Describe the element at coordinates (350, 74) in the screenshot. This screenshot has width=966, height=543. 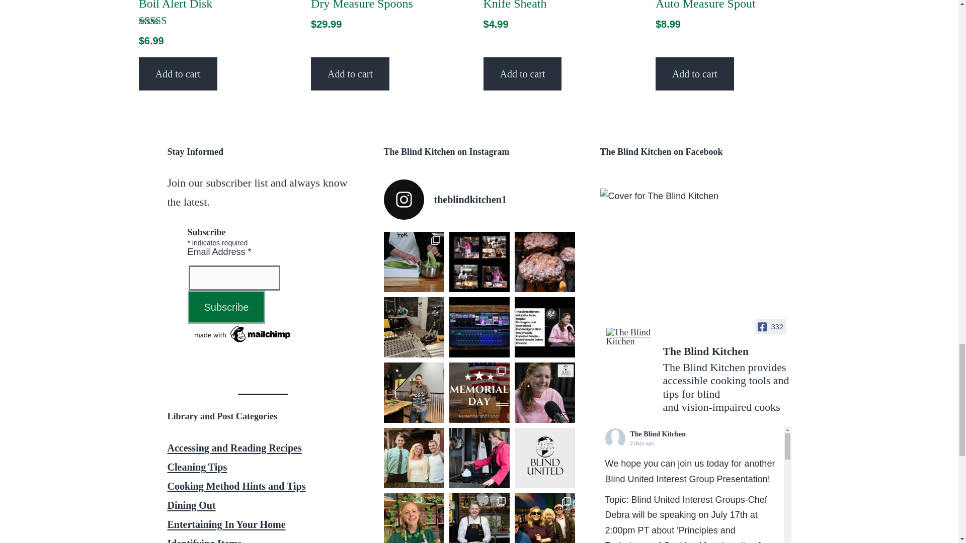
I see `Add to cart` at that location.